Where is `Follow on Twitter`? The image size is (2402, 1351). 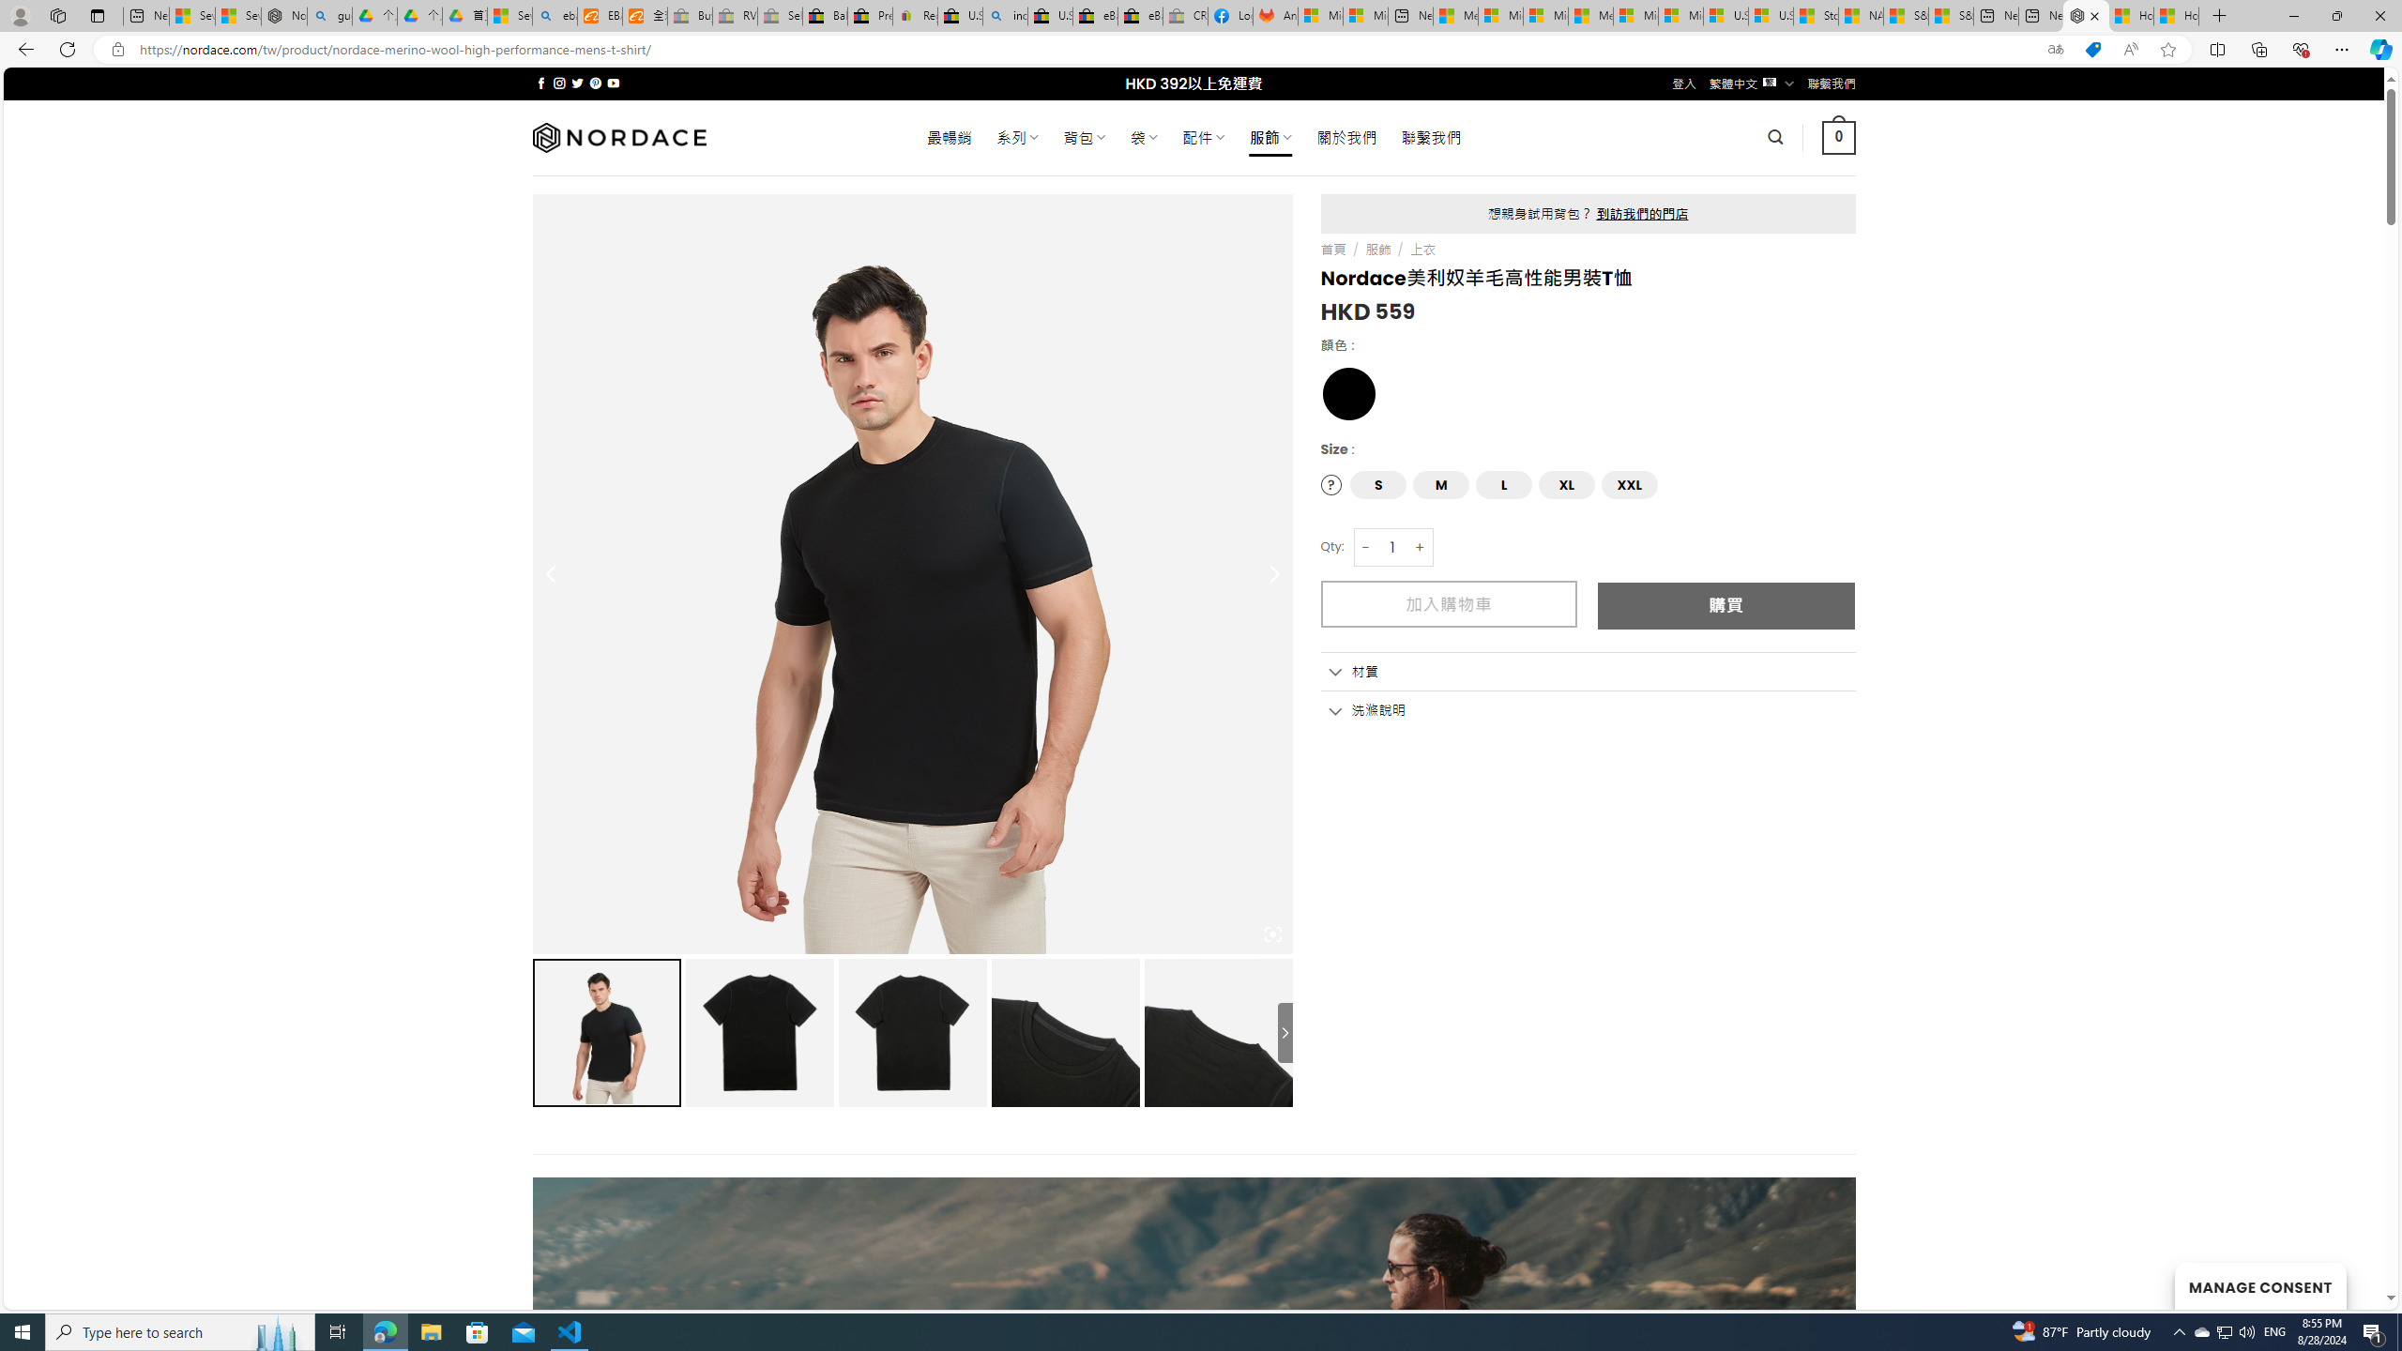
Follow on Twitter is located at coordinates (578, 83).